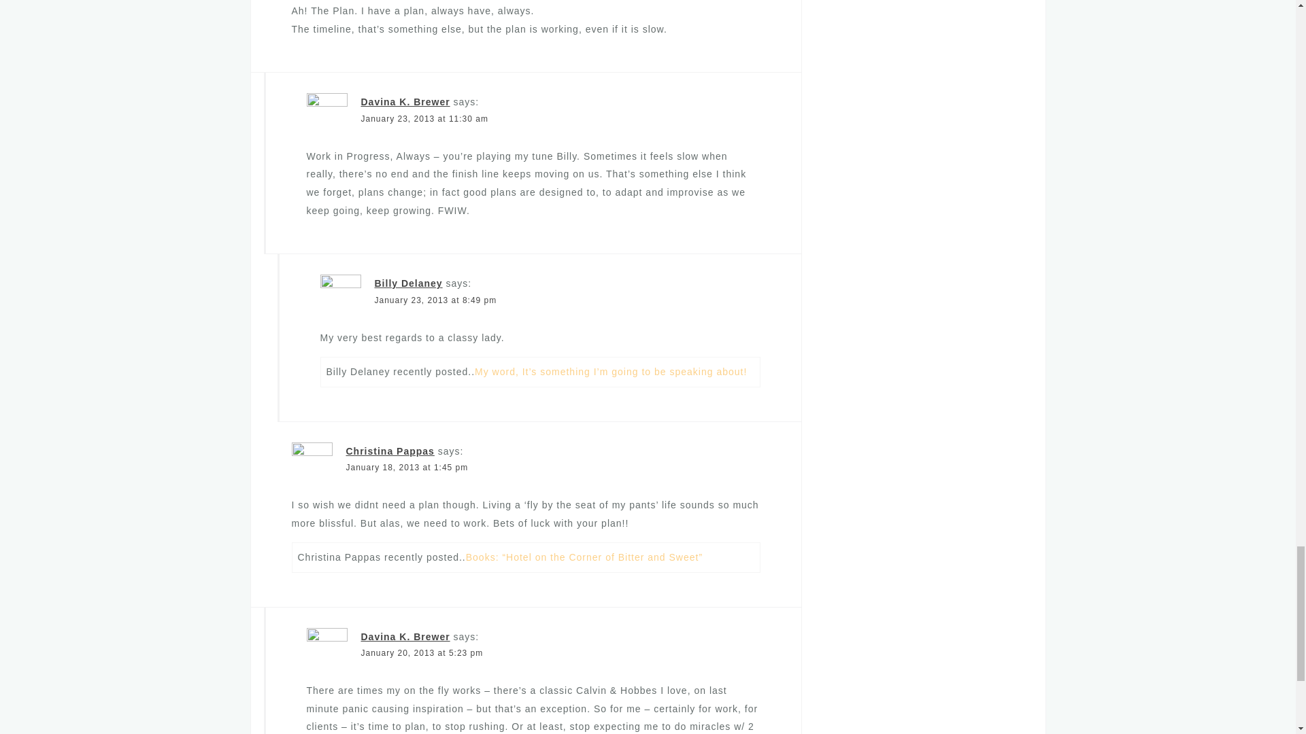  I want to click on January 20, 2013 at 5:23 pm, so click(422, 652).